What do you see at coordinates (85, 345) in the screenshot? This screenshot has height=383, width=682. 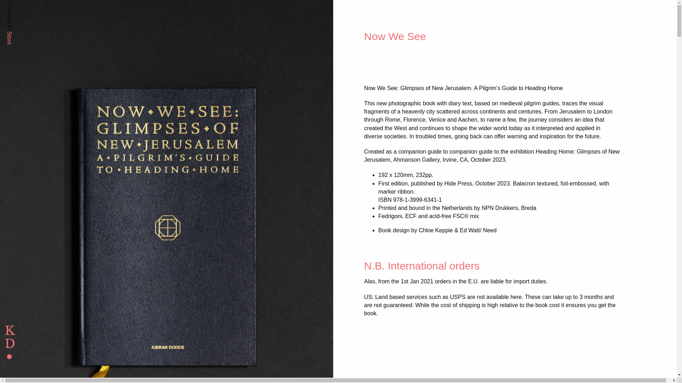 I see `Created with Snap` at bounding box center [85, 345].